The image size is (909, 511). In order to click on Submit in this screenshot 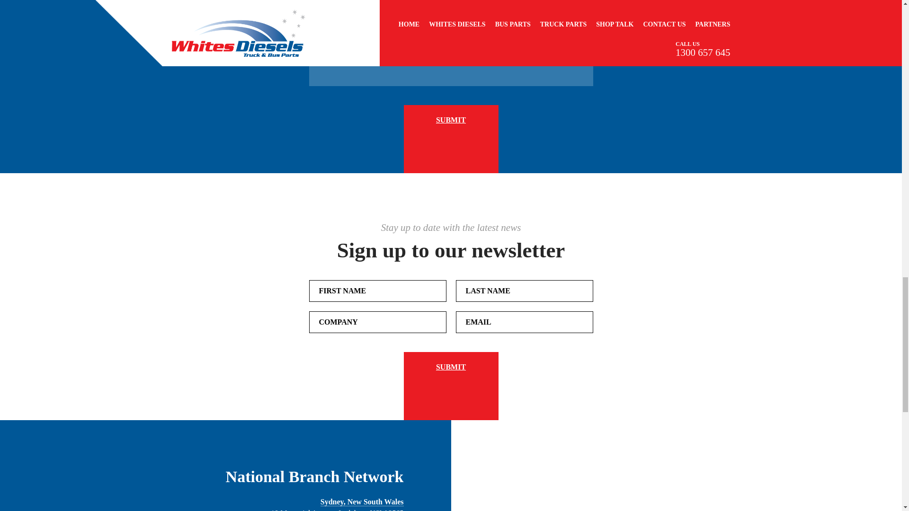, I will do `click(451, 139)`.